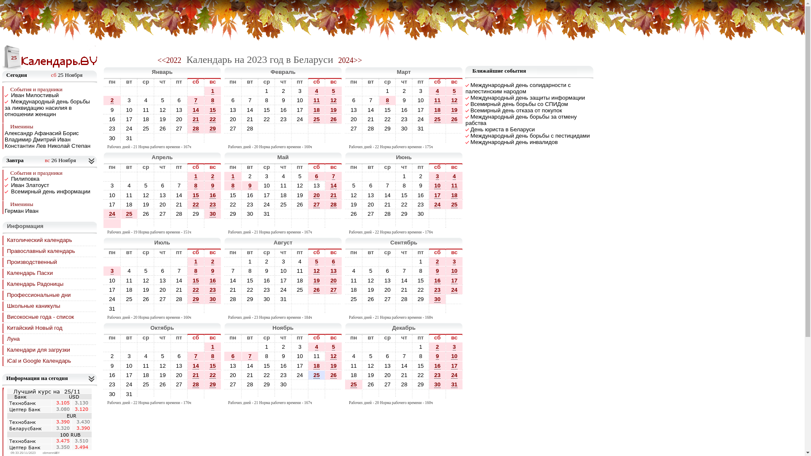 The image size is (811, 456). Describe the element at coordinates (129, 100) in the screenshot. I see `3` at that location.